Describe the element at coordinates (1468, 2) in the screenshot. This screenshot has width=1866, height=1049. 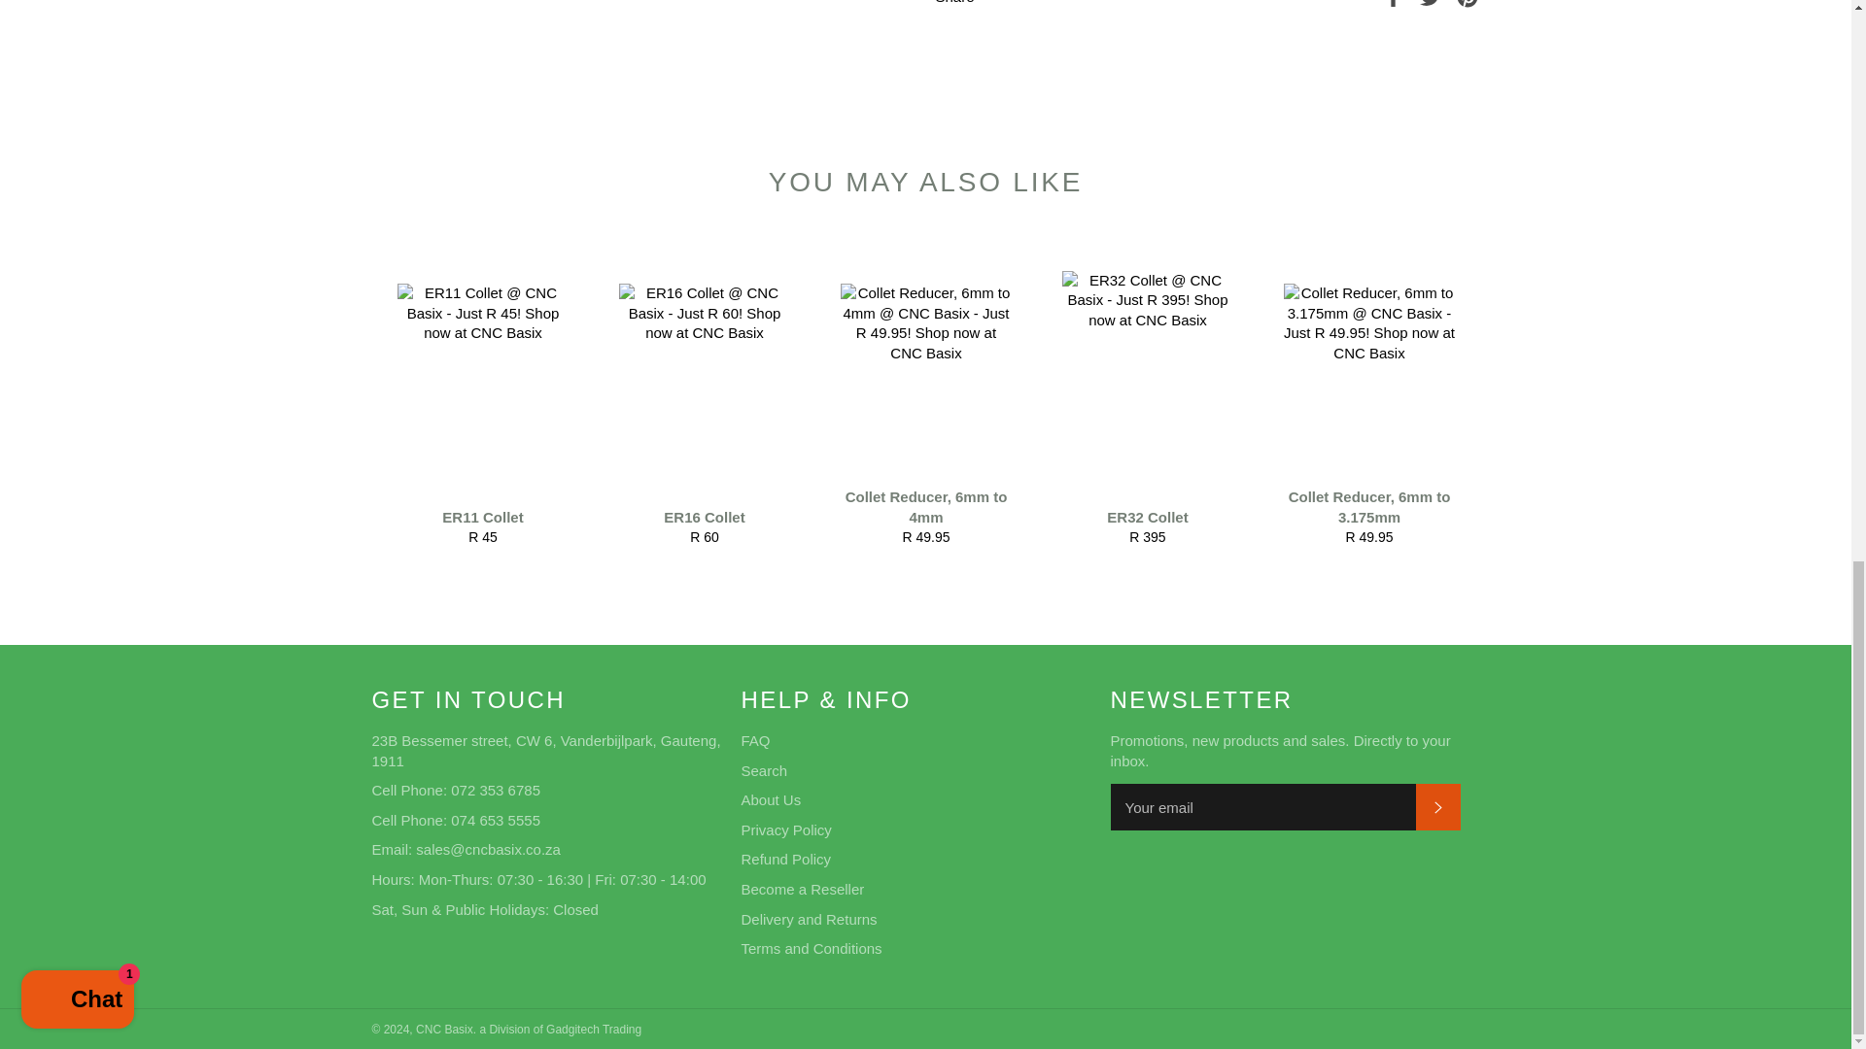
I see `Pin on Pinterest` at that location.